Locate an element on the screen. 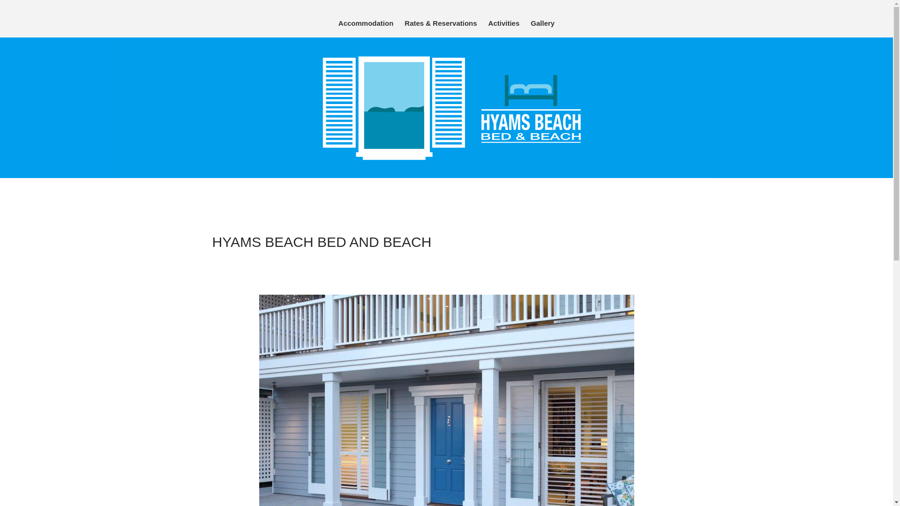  Accommodation is located at coordinates (366, 23).